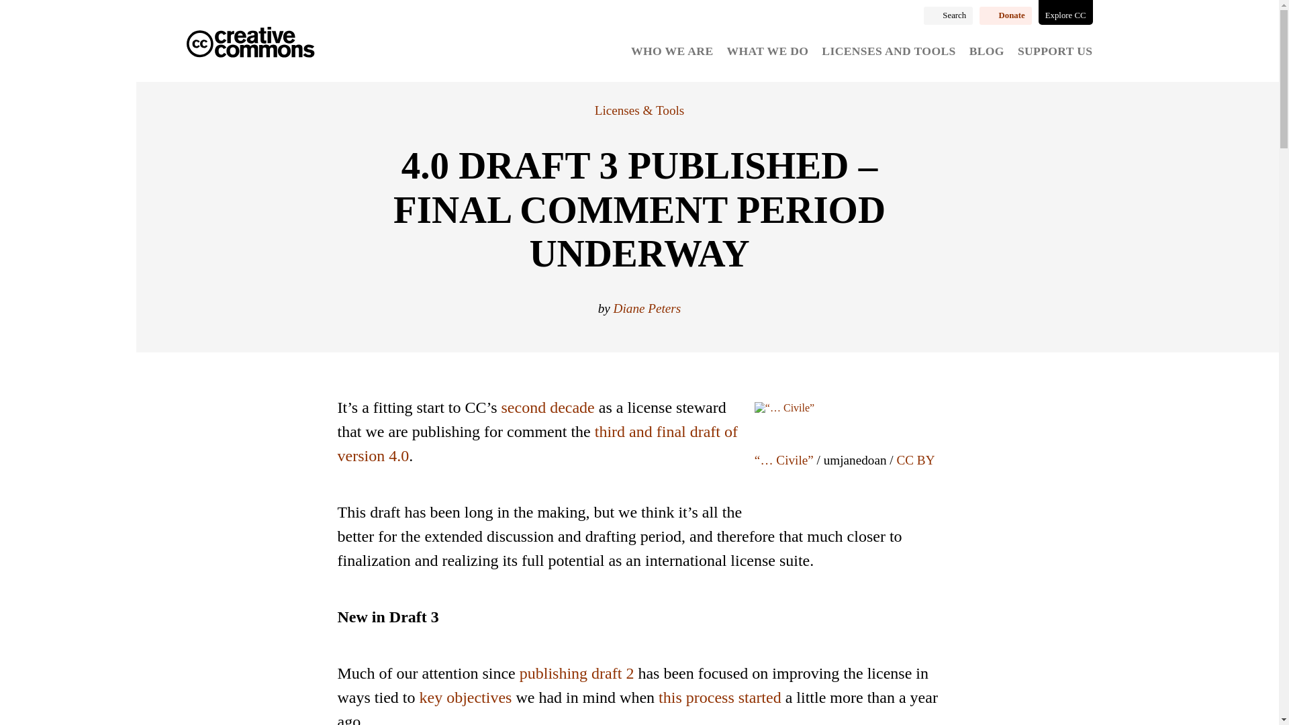  I want to click on SUPPORT US, so click(1055, 51).